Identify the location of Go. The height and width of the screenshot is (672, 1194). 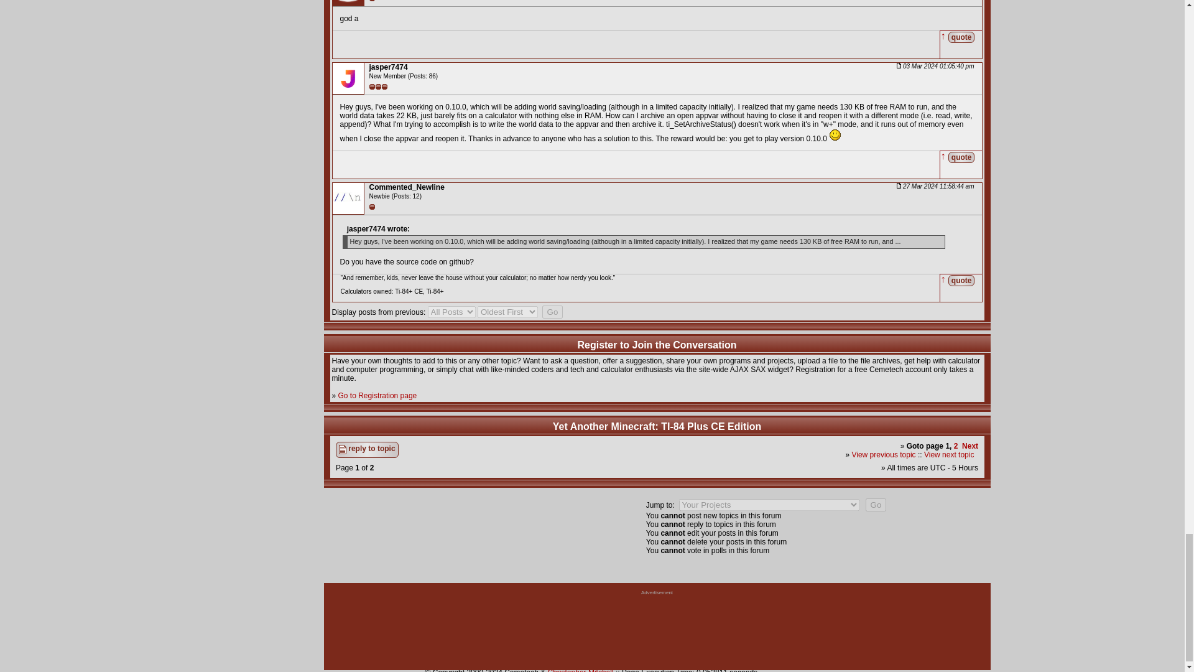
(552, 312).